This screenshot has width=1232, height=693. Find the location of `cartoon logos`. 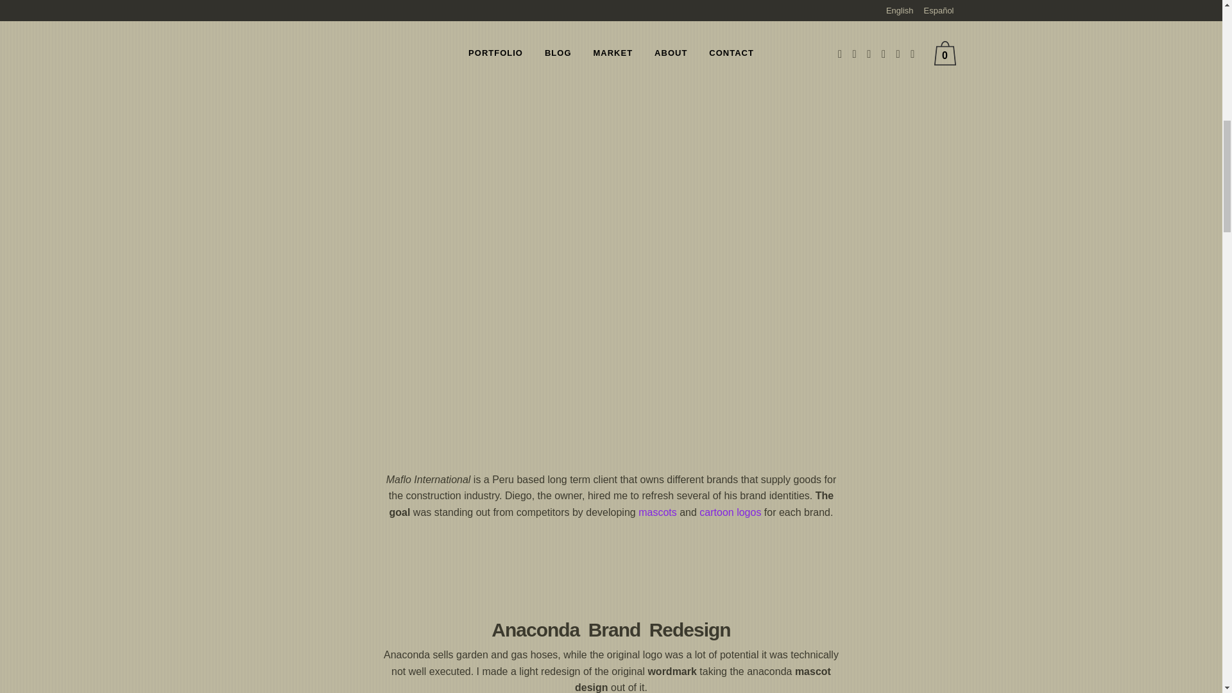

cartoon logos is located at coordinates (729, 512).